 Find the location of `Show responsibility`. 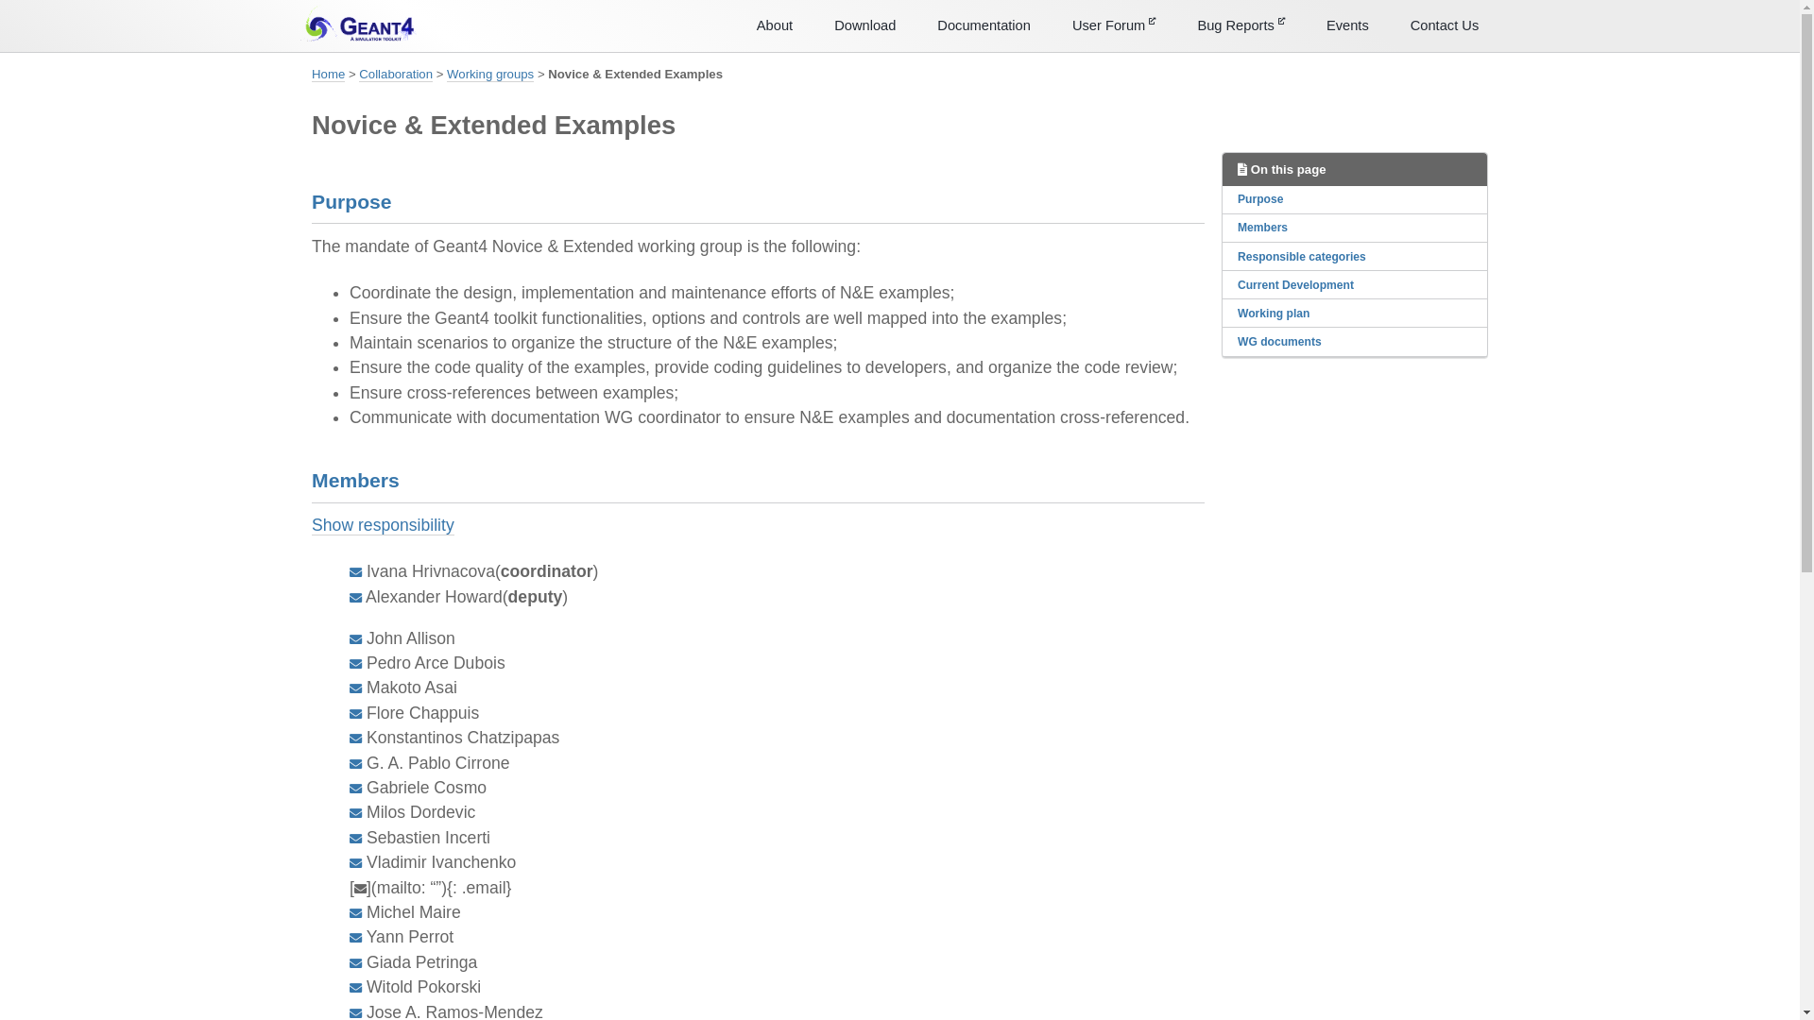

Show responsibility is located at coordinates (384, 525).